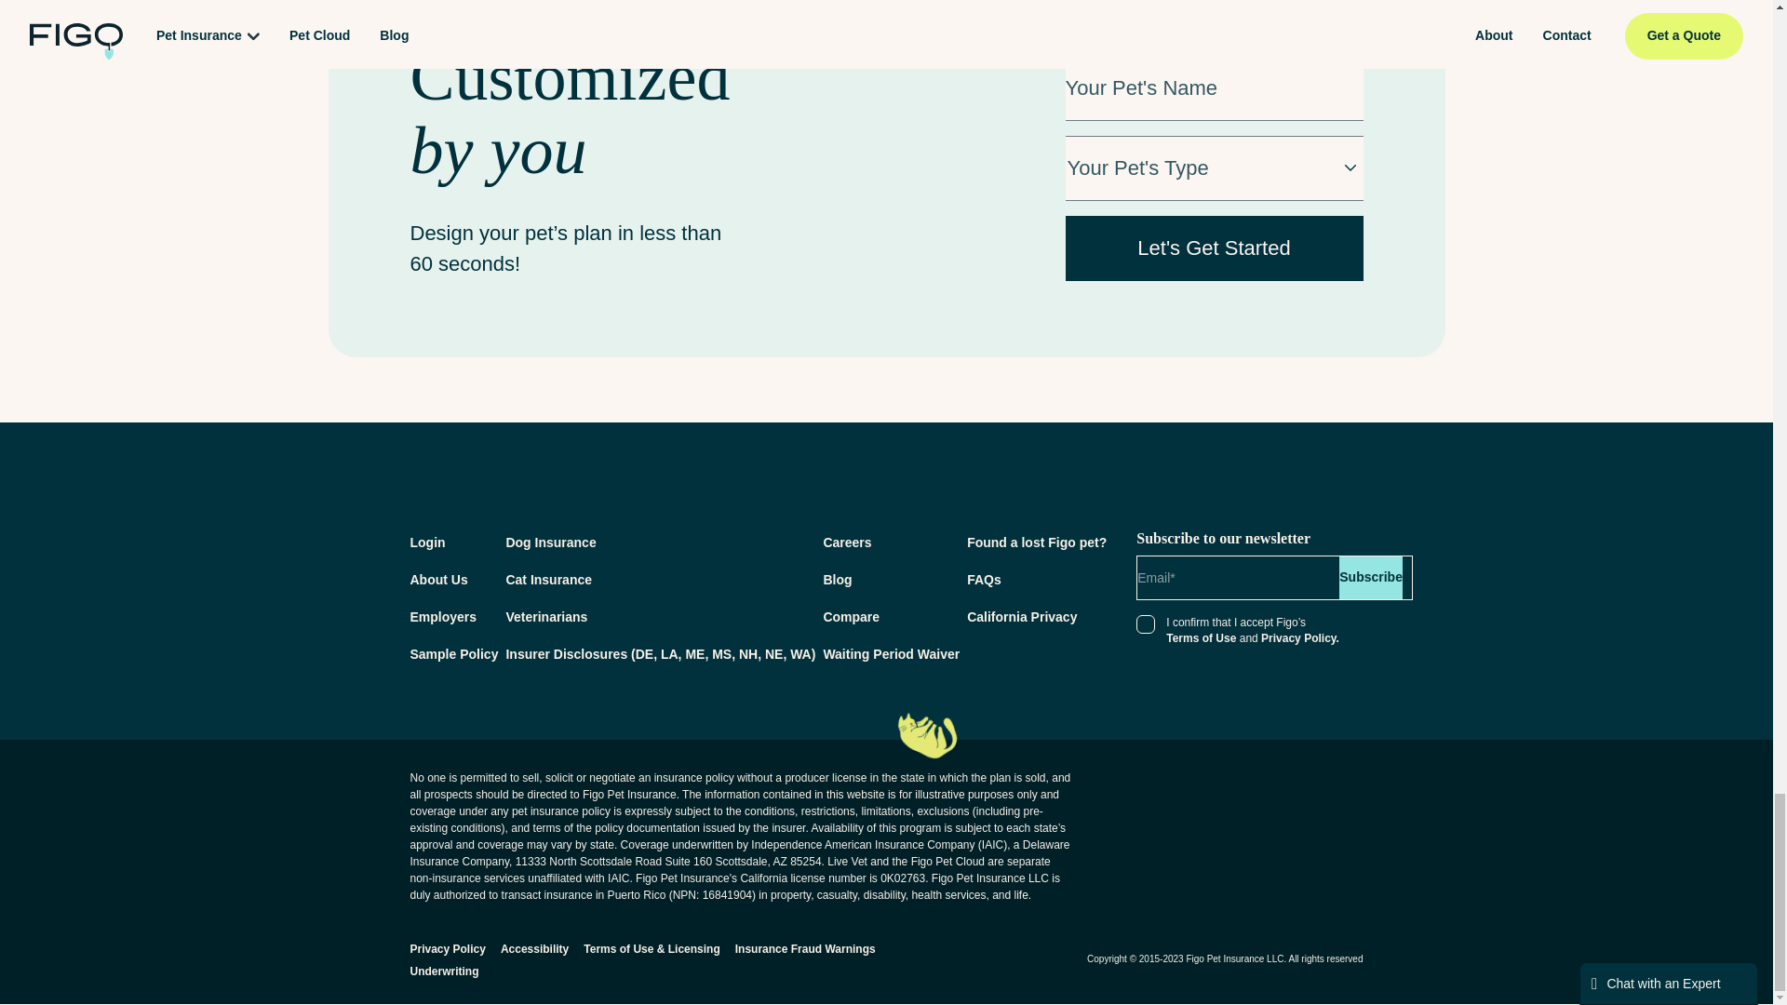  Describe the element at coordinates (443, 616) in the screenshot. I see `Employers` at that location.